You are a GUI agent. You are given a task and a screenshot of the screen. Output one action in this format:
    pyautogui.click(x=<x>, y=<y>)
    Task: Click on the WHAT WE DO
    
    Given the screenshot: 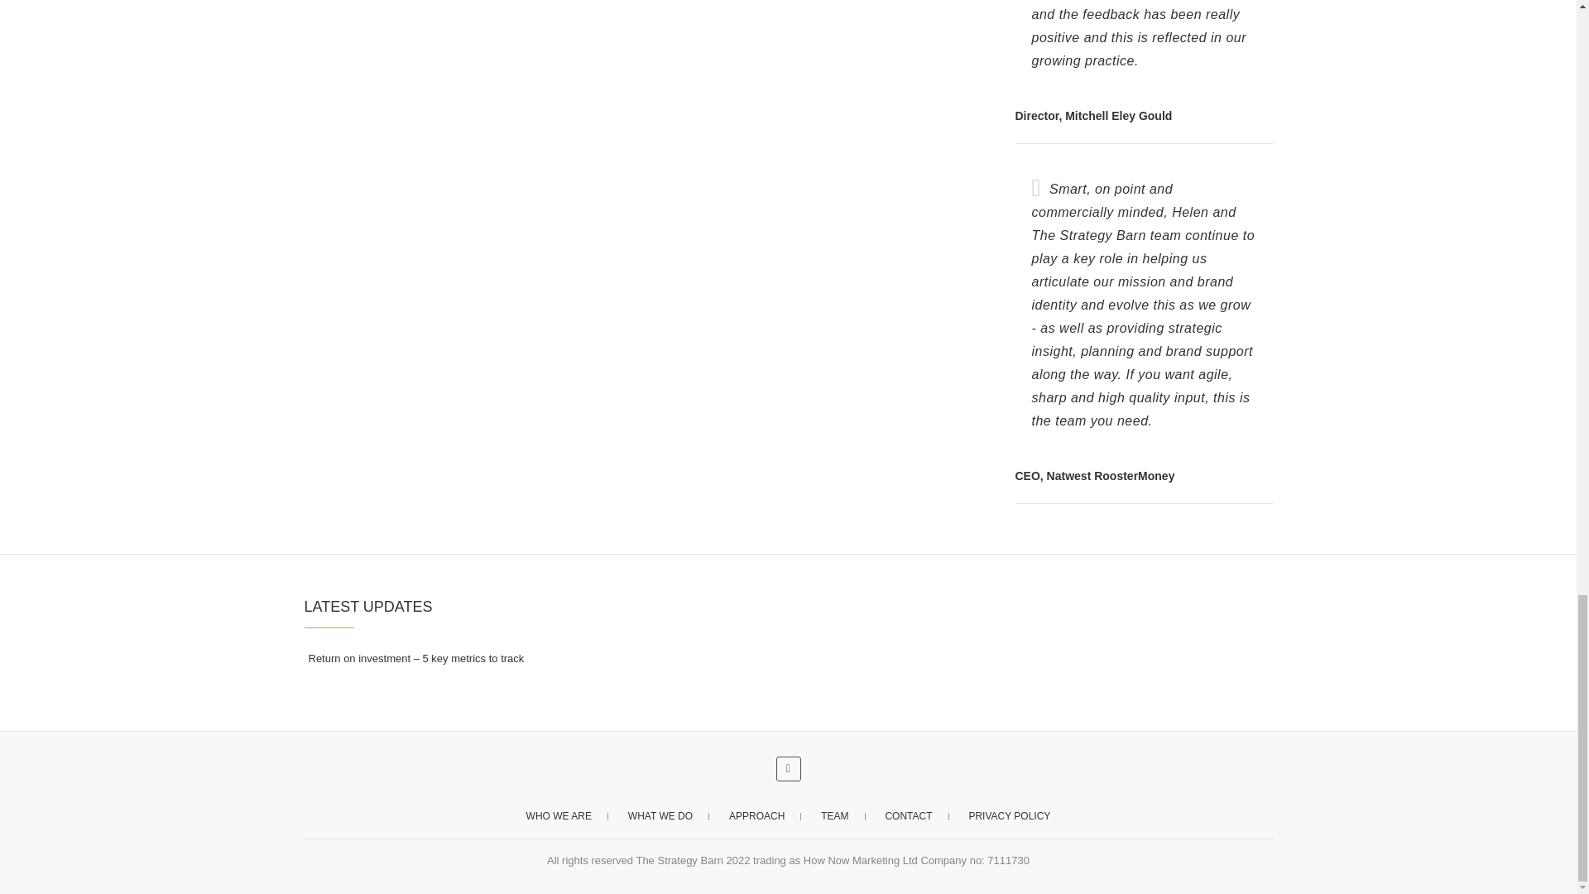 What is the action you would take?
    pyautogui.click(x=660, y=816)
    